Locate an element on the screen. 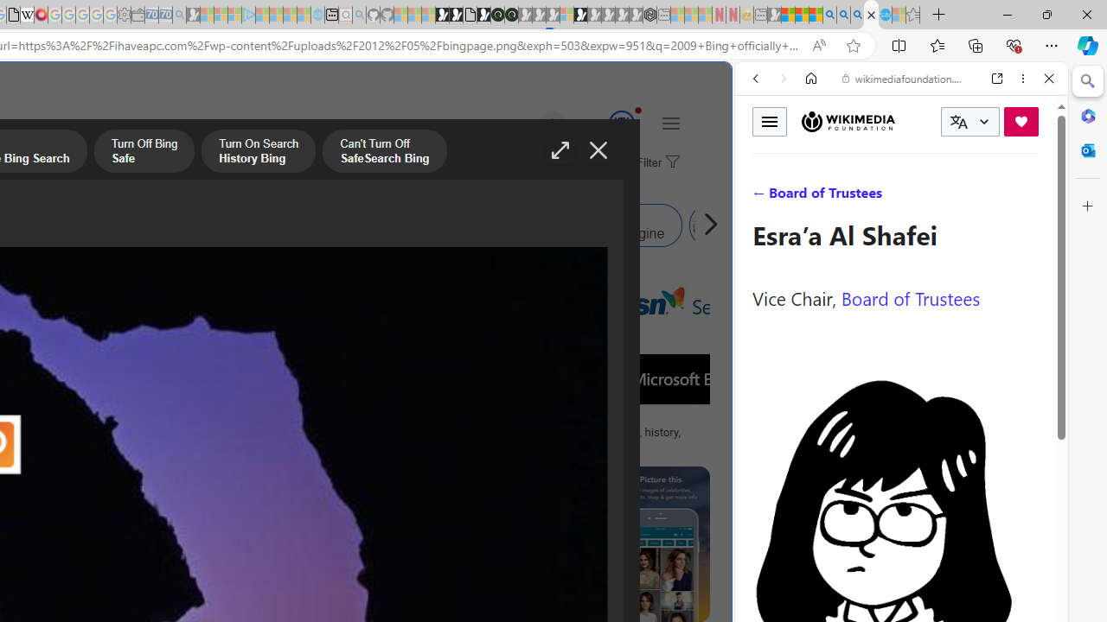  2009 Bing officially replaced Live Search on June 3 - Search is located at coordinates (843, 16).